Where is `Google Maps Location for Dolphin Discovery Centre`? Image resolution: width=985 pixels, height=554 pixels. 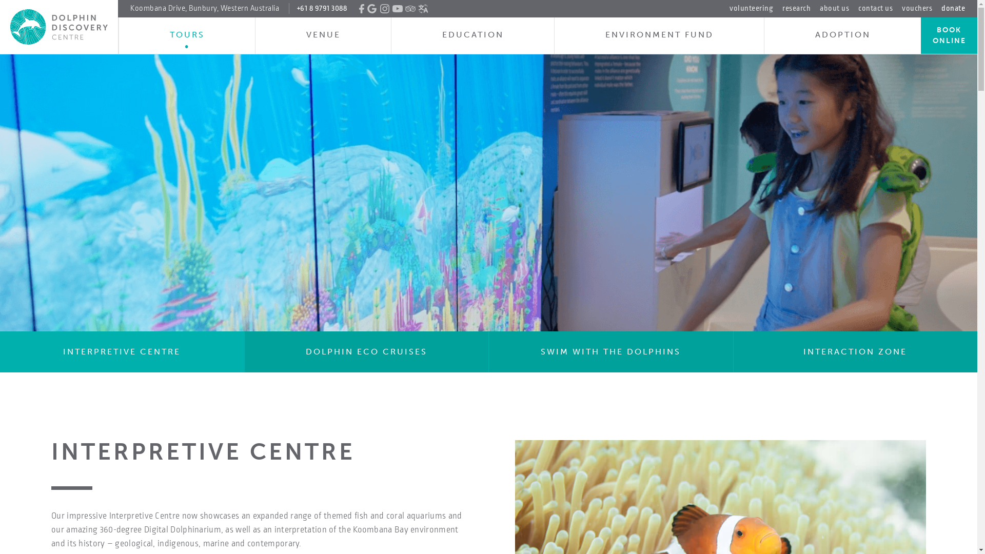 Google Maps Location for Dolphin Discovery Centre is located at coordinates (372, 9).